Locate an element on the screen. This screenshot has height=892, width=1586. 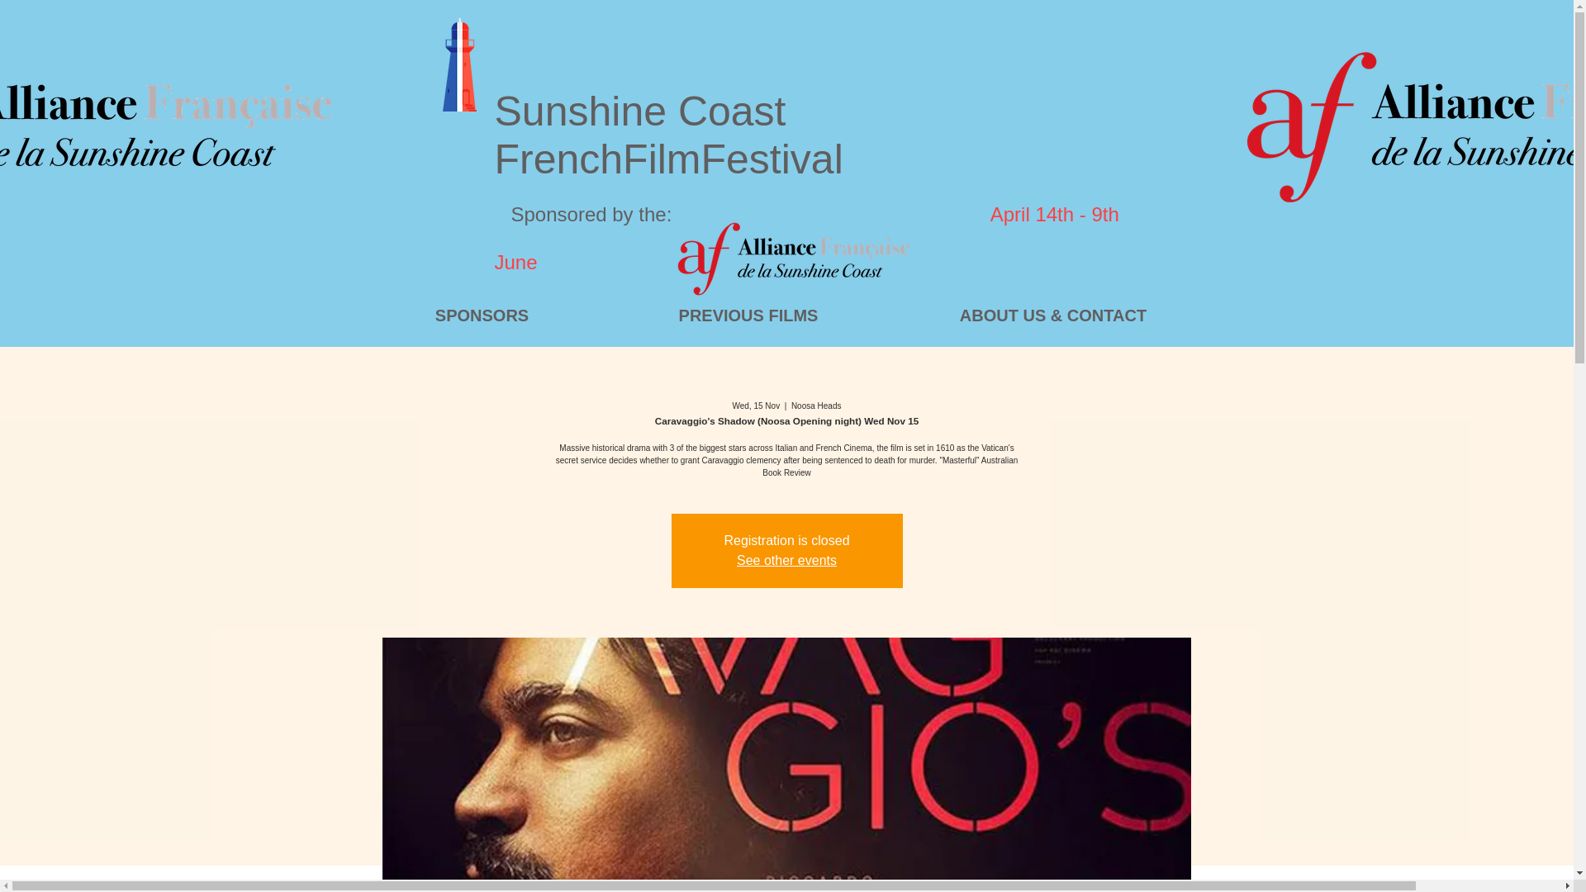
SPONSORS is located at coordinates (481, 316).